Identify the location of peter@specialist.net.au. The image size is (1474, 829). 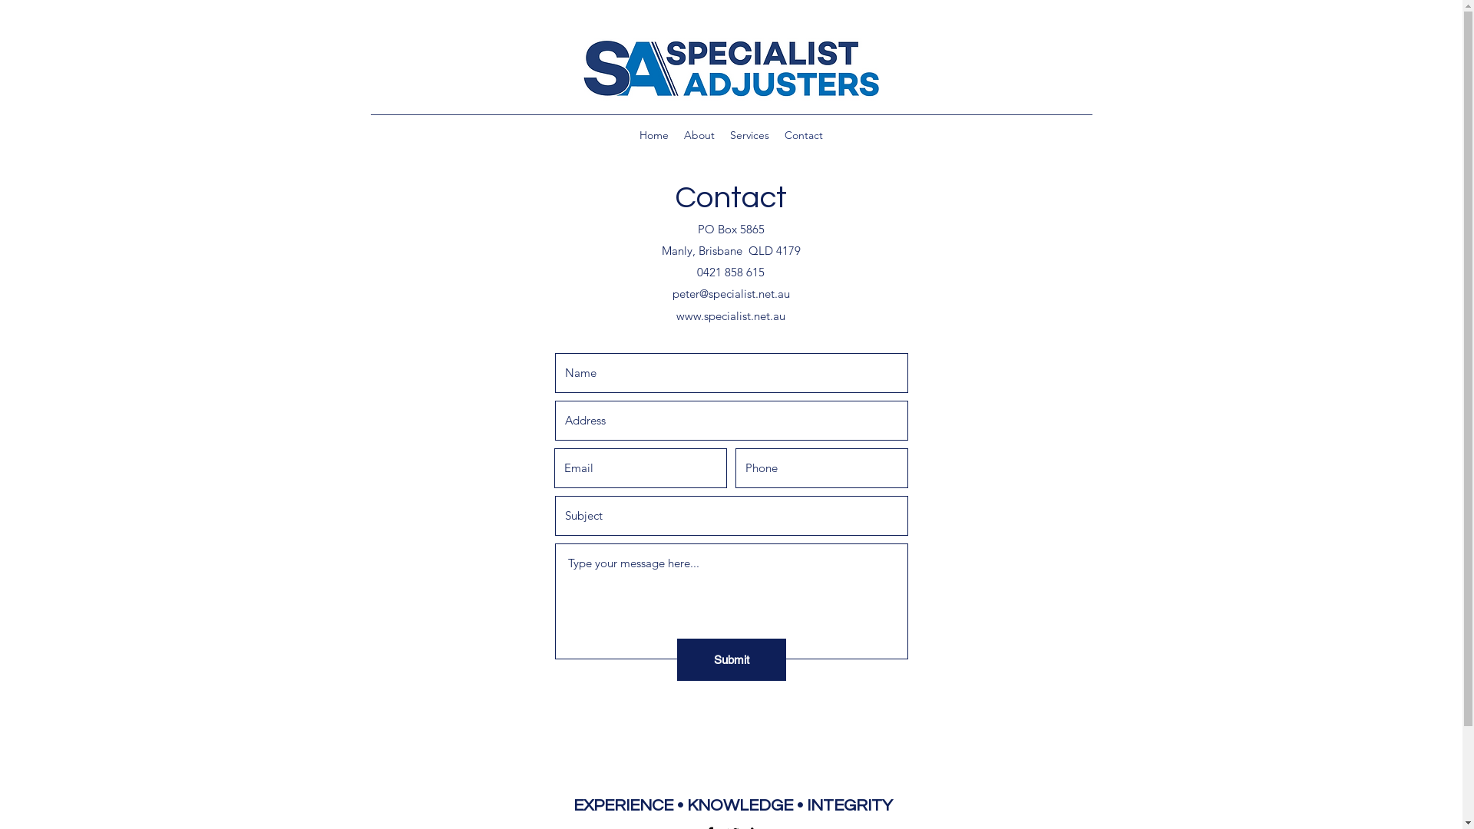
(731, 293).